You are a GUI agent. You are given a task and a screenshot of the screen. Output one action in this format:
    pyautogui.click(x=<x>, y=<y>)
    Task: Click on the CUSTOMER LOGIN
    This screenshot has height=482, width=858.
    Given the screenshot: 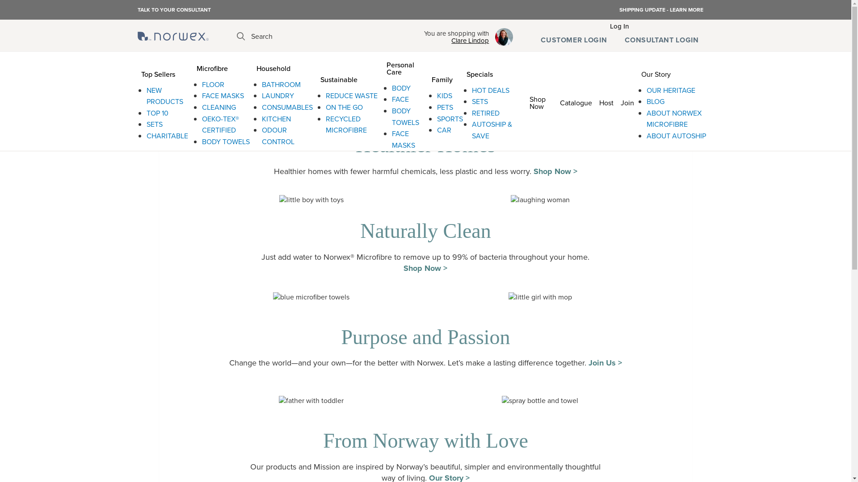 What is the action you would take?
    pyautogui.click(x=574, y=40)
    